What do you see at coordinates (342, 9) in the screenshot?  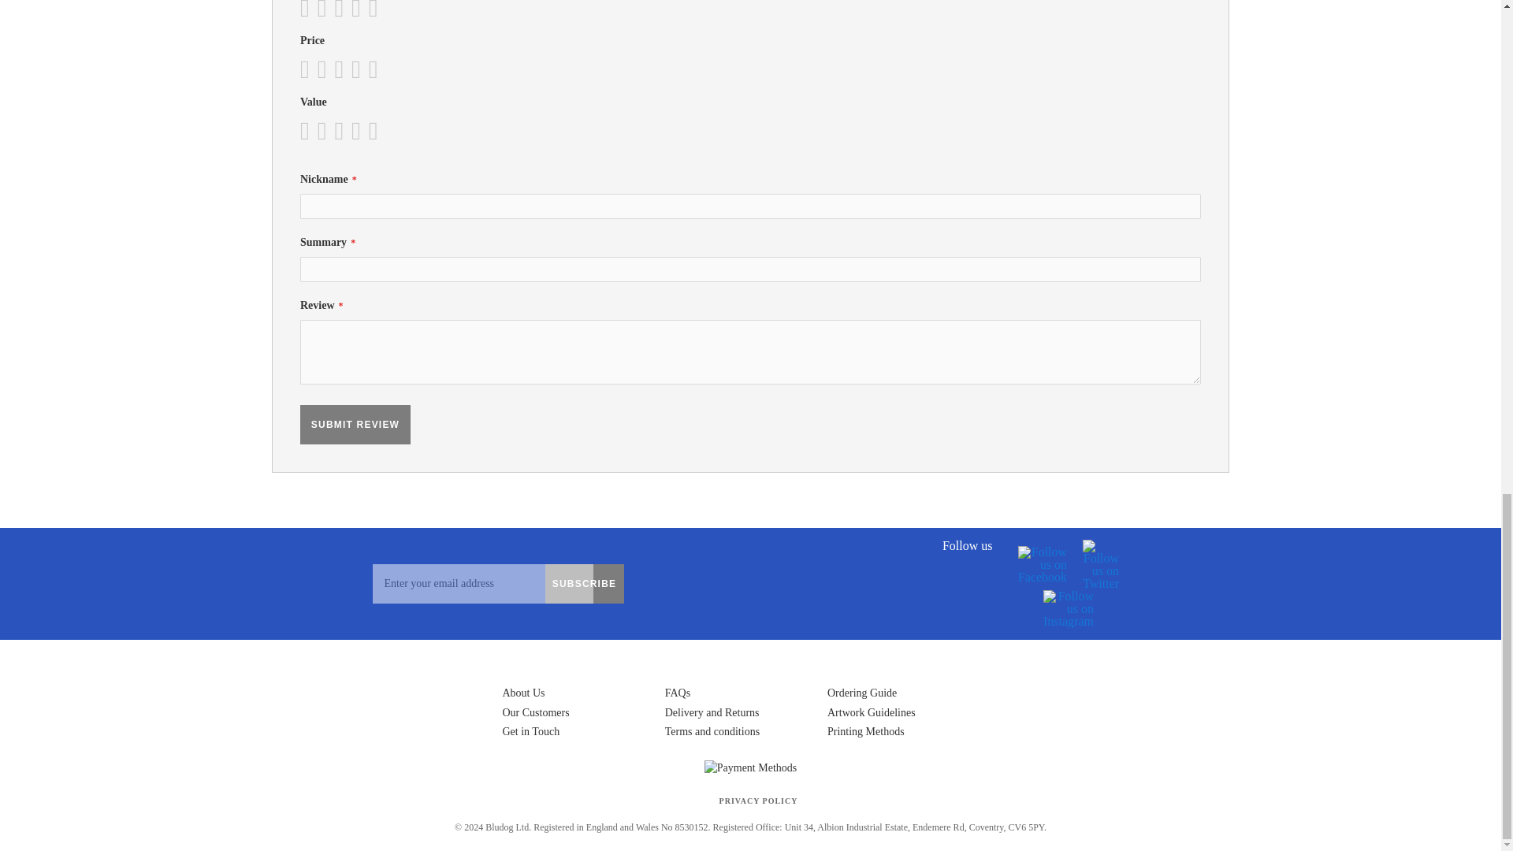 I see `5 stars` at bounding box center [342, 9].